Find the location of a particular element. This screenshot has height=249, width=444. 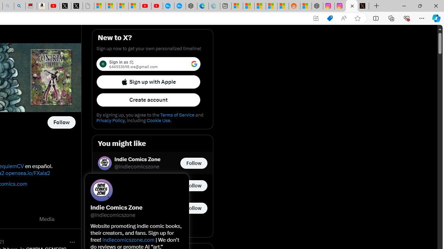

Sign up with Apple is located at coordinates (148, 82).